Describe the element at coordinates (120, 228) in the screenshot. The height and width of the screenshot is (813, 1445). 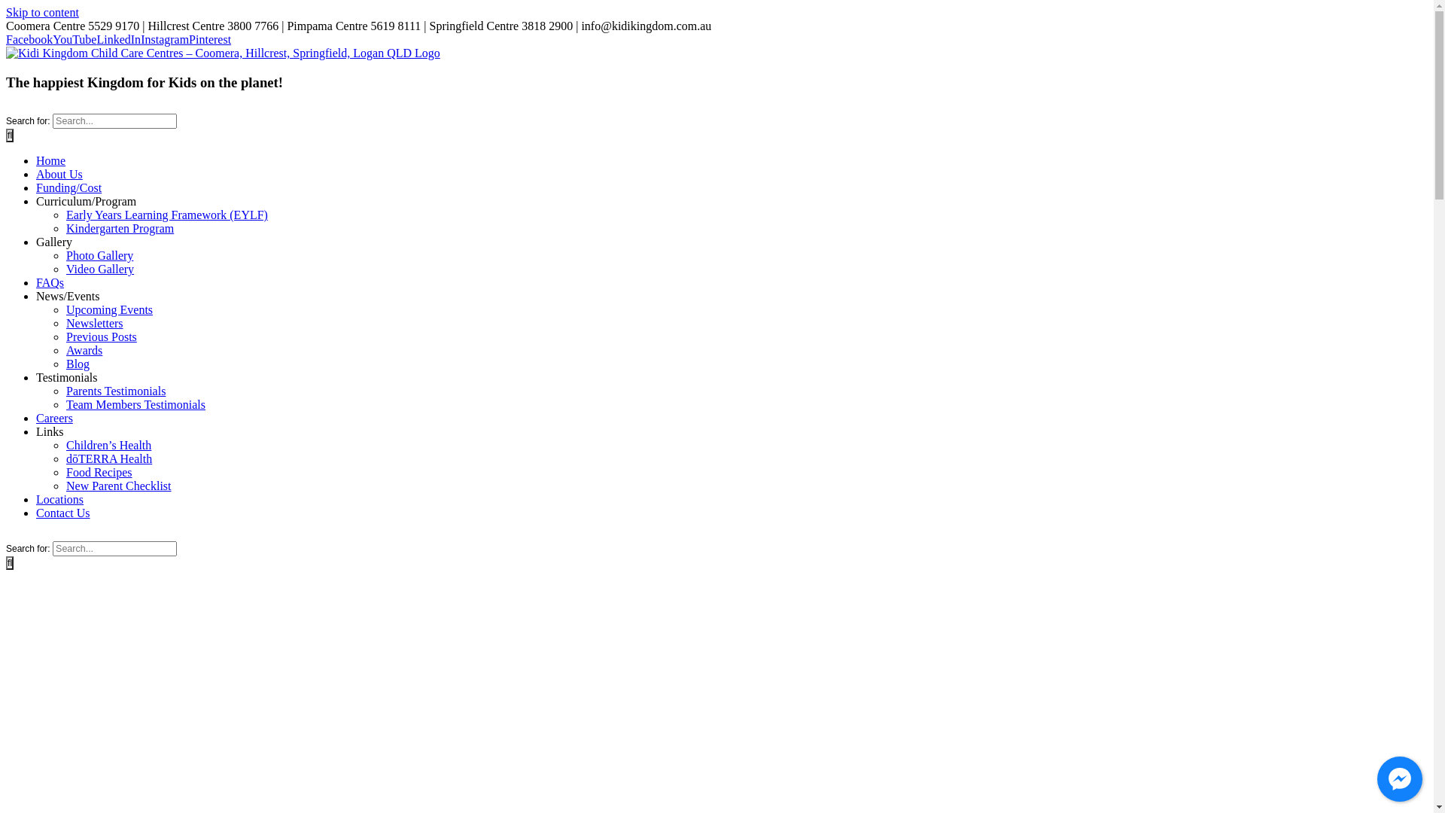
I see `Kindergarten Program` at that location.